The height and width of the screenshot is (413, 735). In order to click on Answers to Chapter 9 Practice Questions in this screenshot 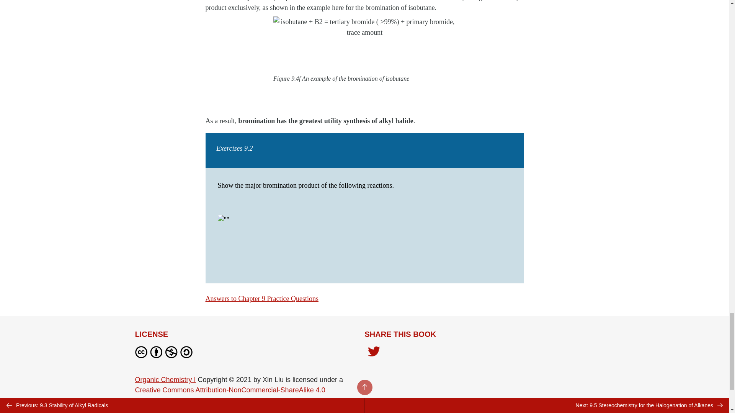, I will do `click(261, 298)`.